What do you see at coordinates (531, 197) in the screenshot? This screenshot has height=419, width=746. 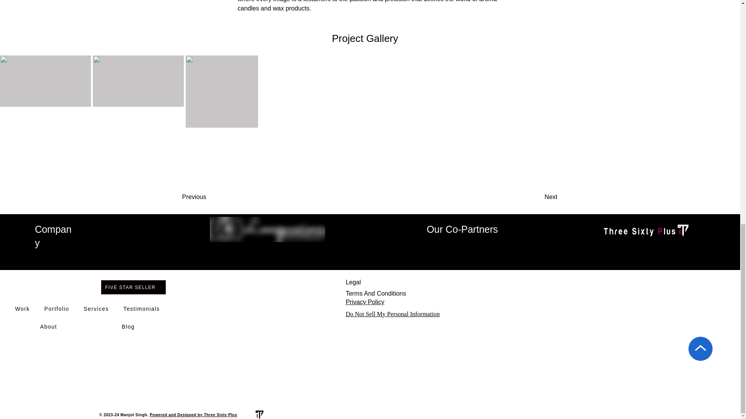 I see `Next` at bounding box center [531, 197].